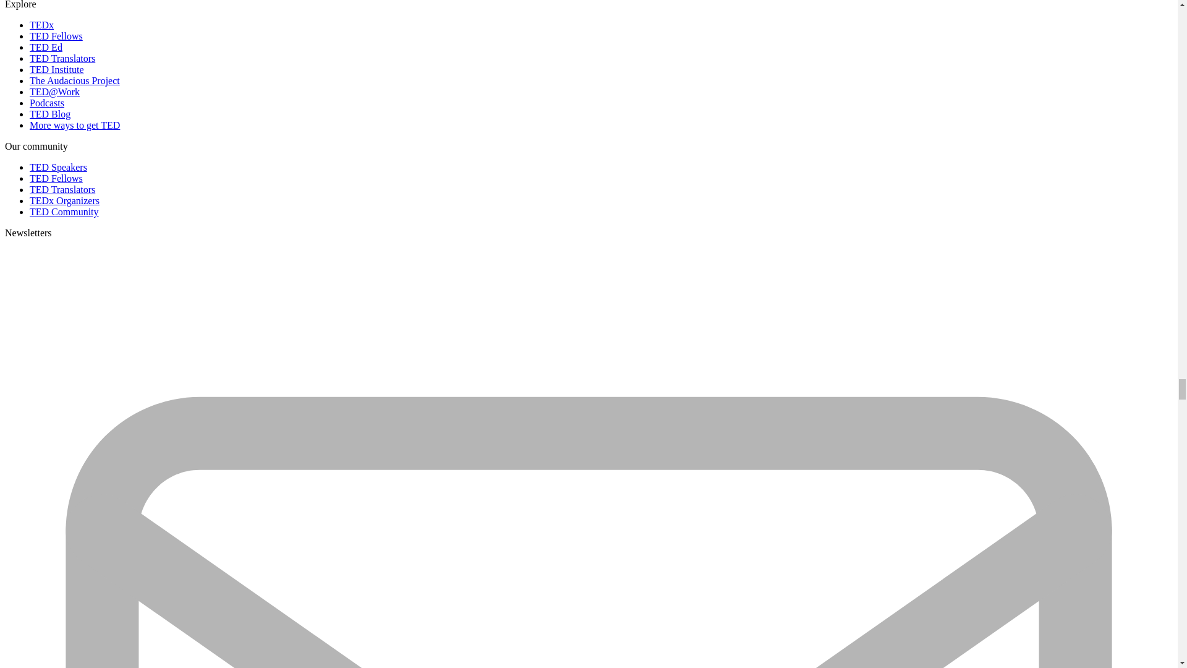  Describe the element at coordinates (58, 167) in the screenshot. I see `TED Speakers` at that location.